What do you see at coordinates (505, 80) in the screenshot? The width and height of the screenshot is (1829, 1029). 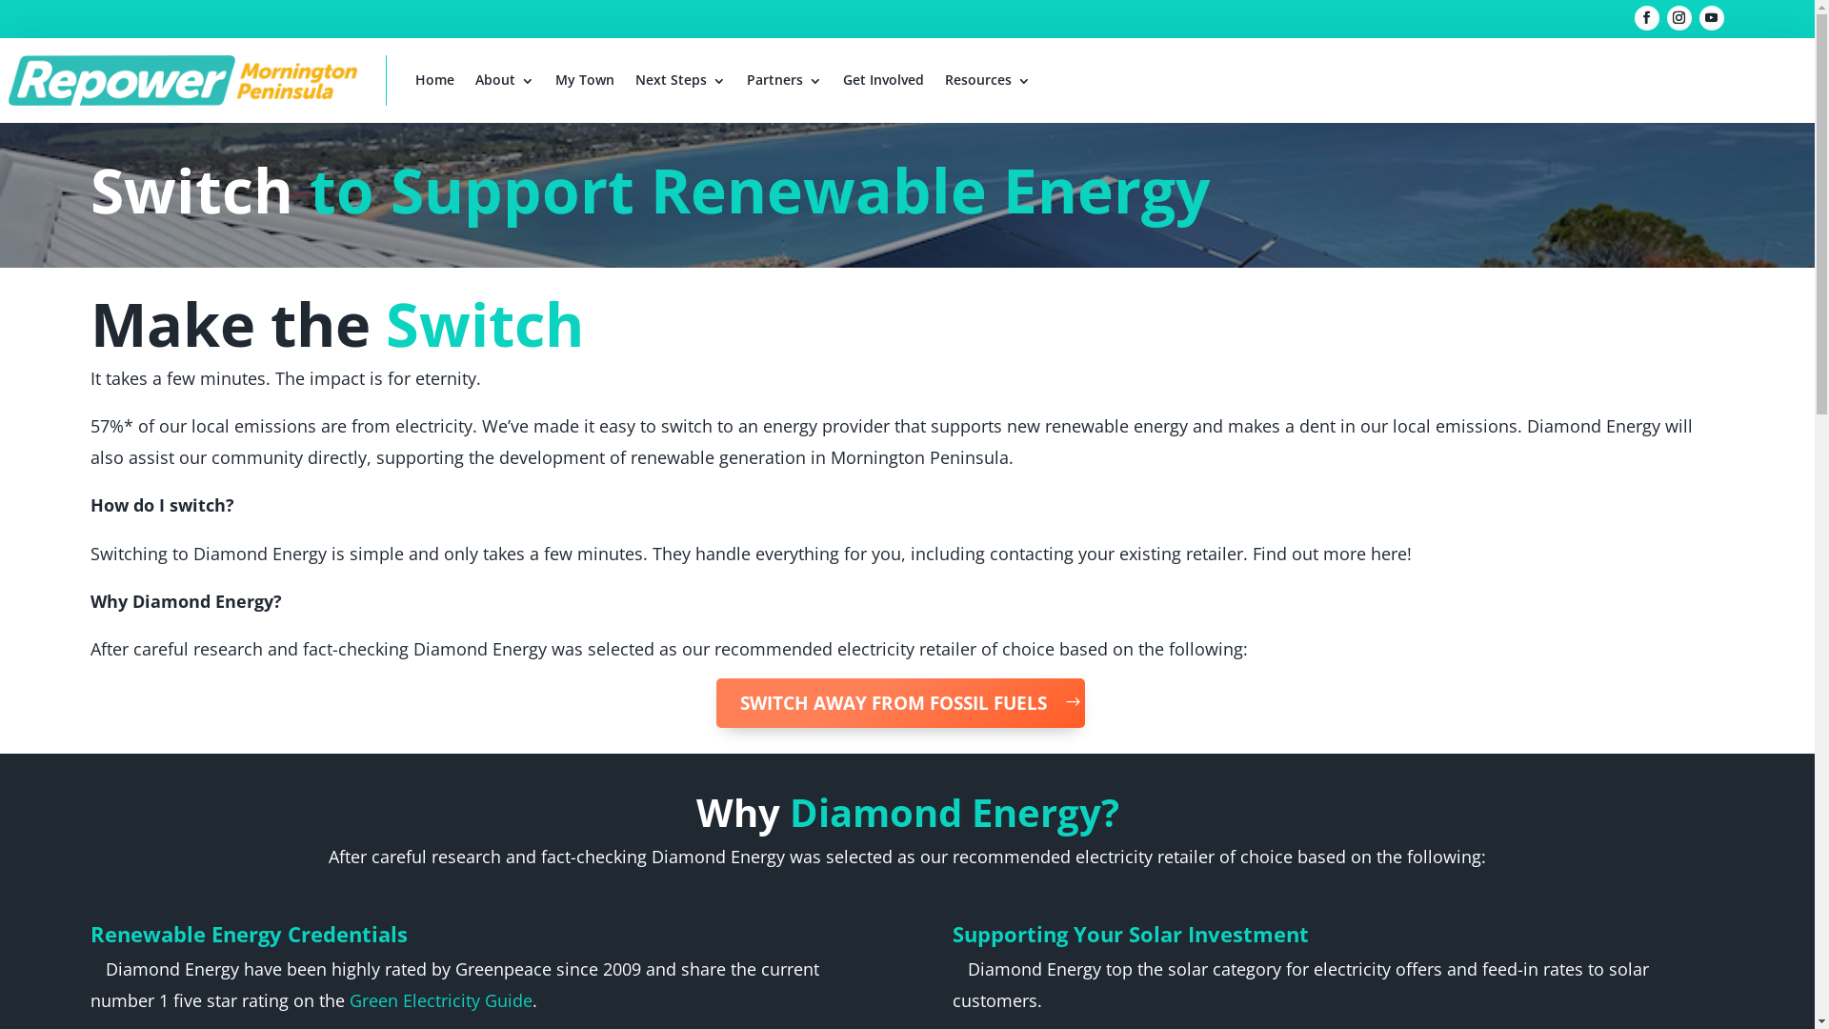 I see `About` at bounding box center [505, 80].